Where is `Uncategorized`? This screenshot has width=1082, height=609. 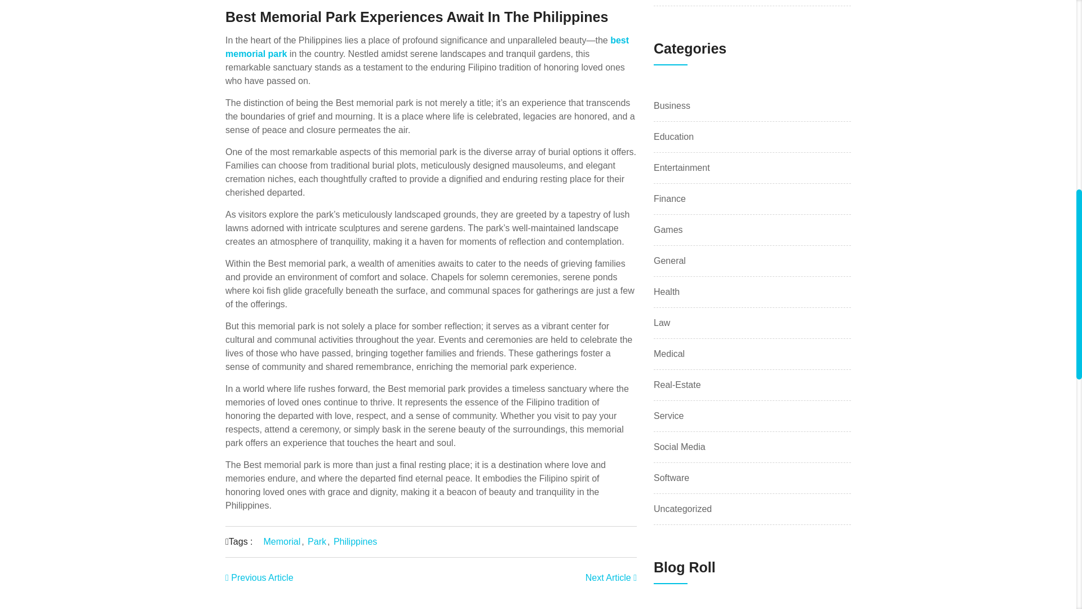
Uncategorized is located at coordinates (682, 509).